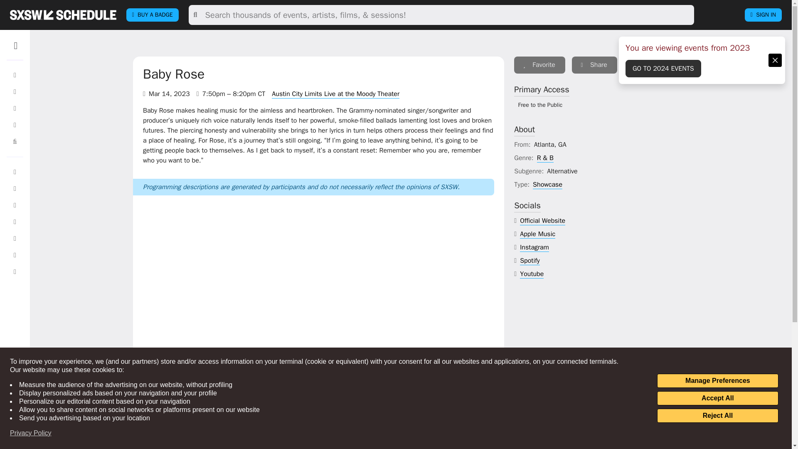 This screenshot has height=449, width=798. I want to click on Sign In to add to your favorites., so click(539, 65).